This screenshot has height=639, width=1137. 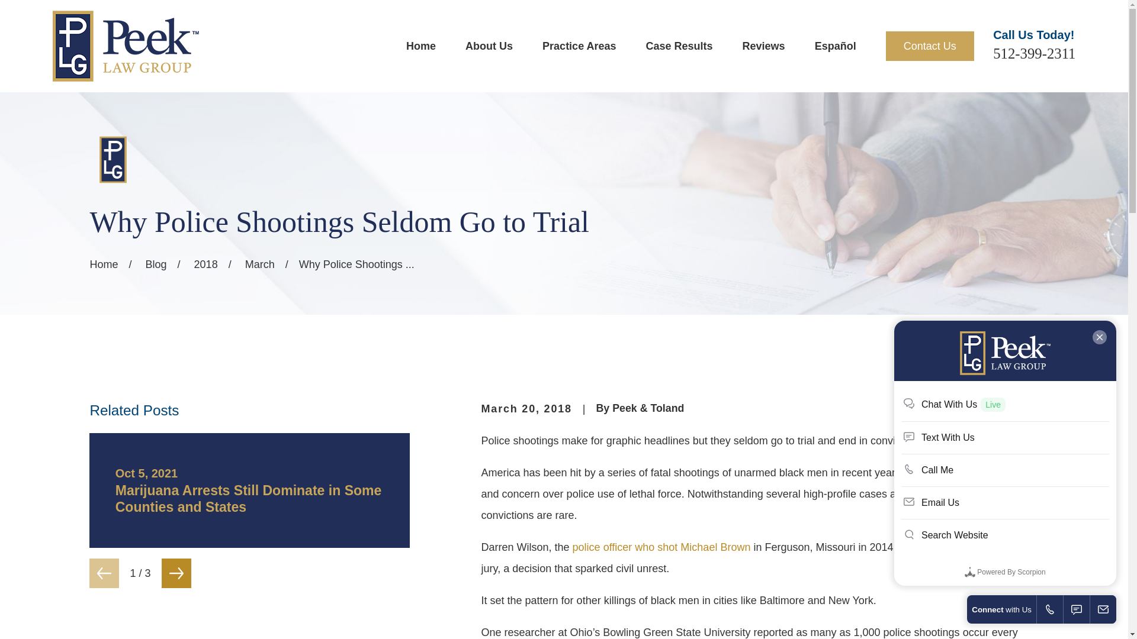 I want to click on Practice Areas, so click(x=579, y=46).